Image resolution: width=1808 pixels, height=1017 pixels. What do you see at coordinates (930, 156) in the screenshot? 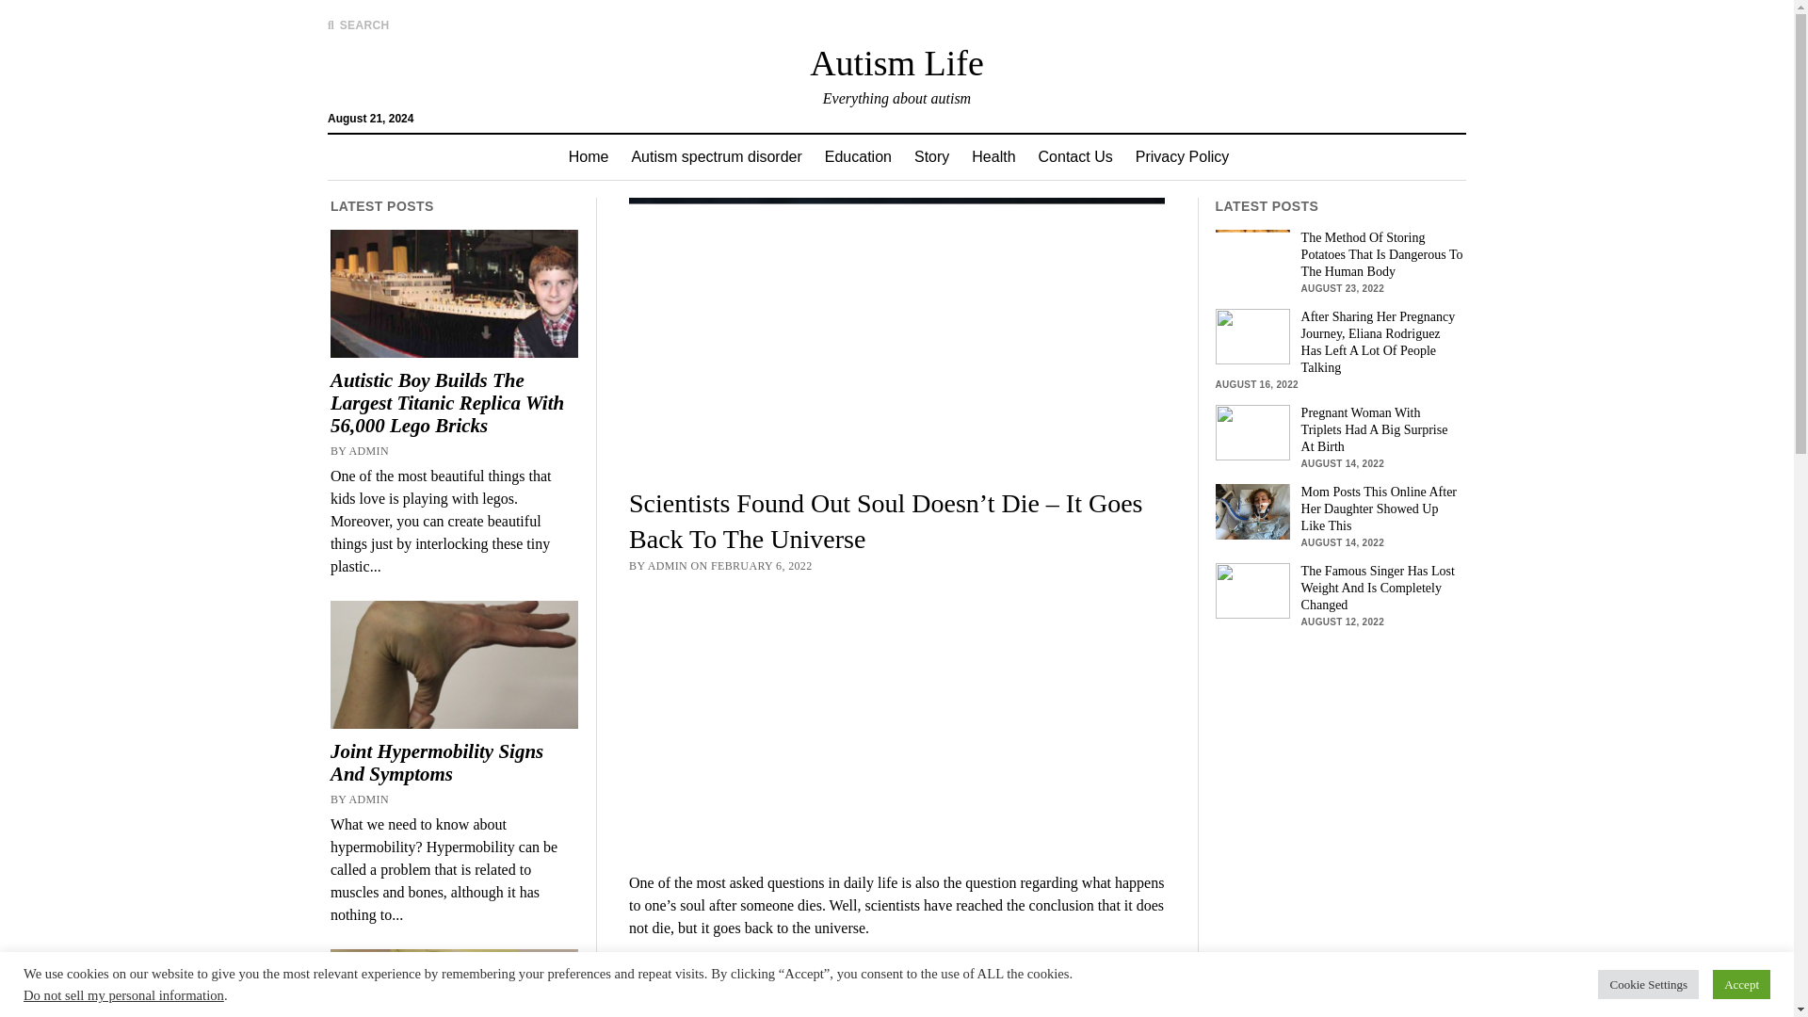
I see `Story` at bounding box center [930, 156].